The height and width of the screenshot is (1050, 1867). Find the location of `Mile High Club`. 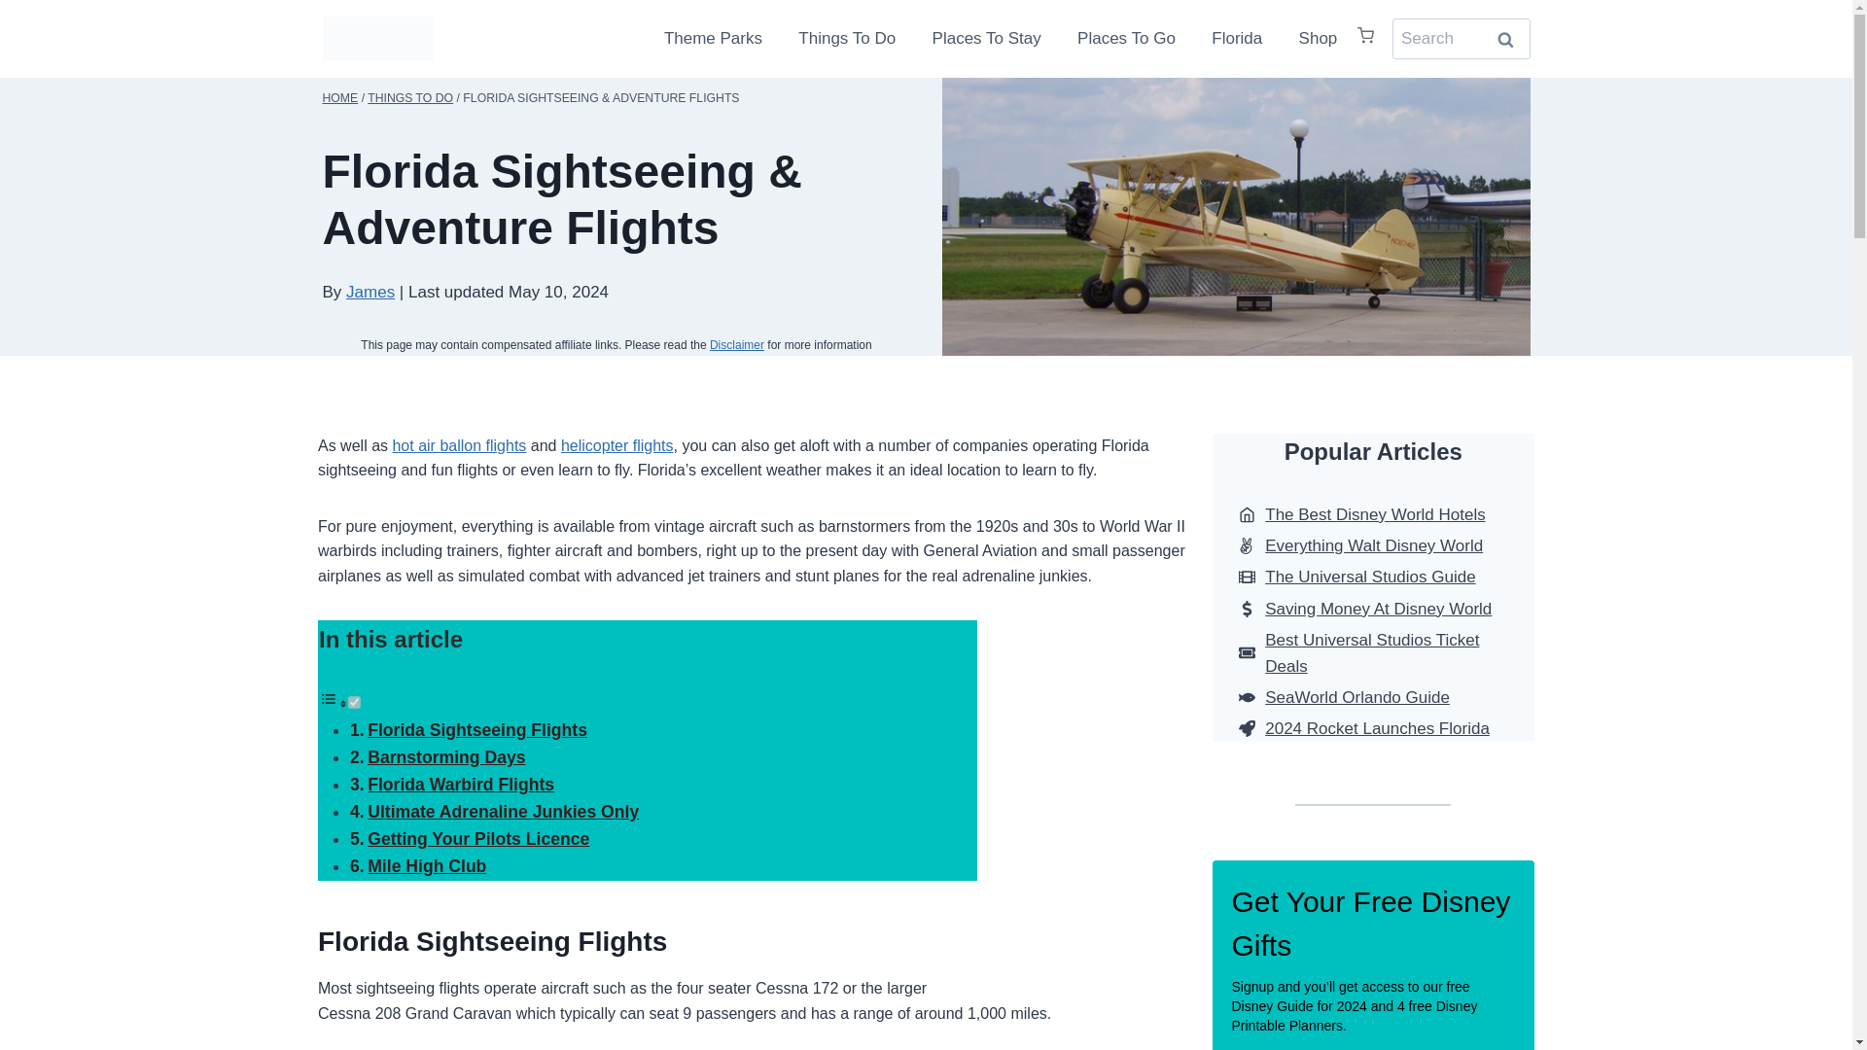

Mile High Club is located at coordinates (426, 865).